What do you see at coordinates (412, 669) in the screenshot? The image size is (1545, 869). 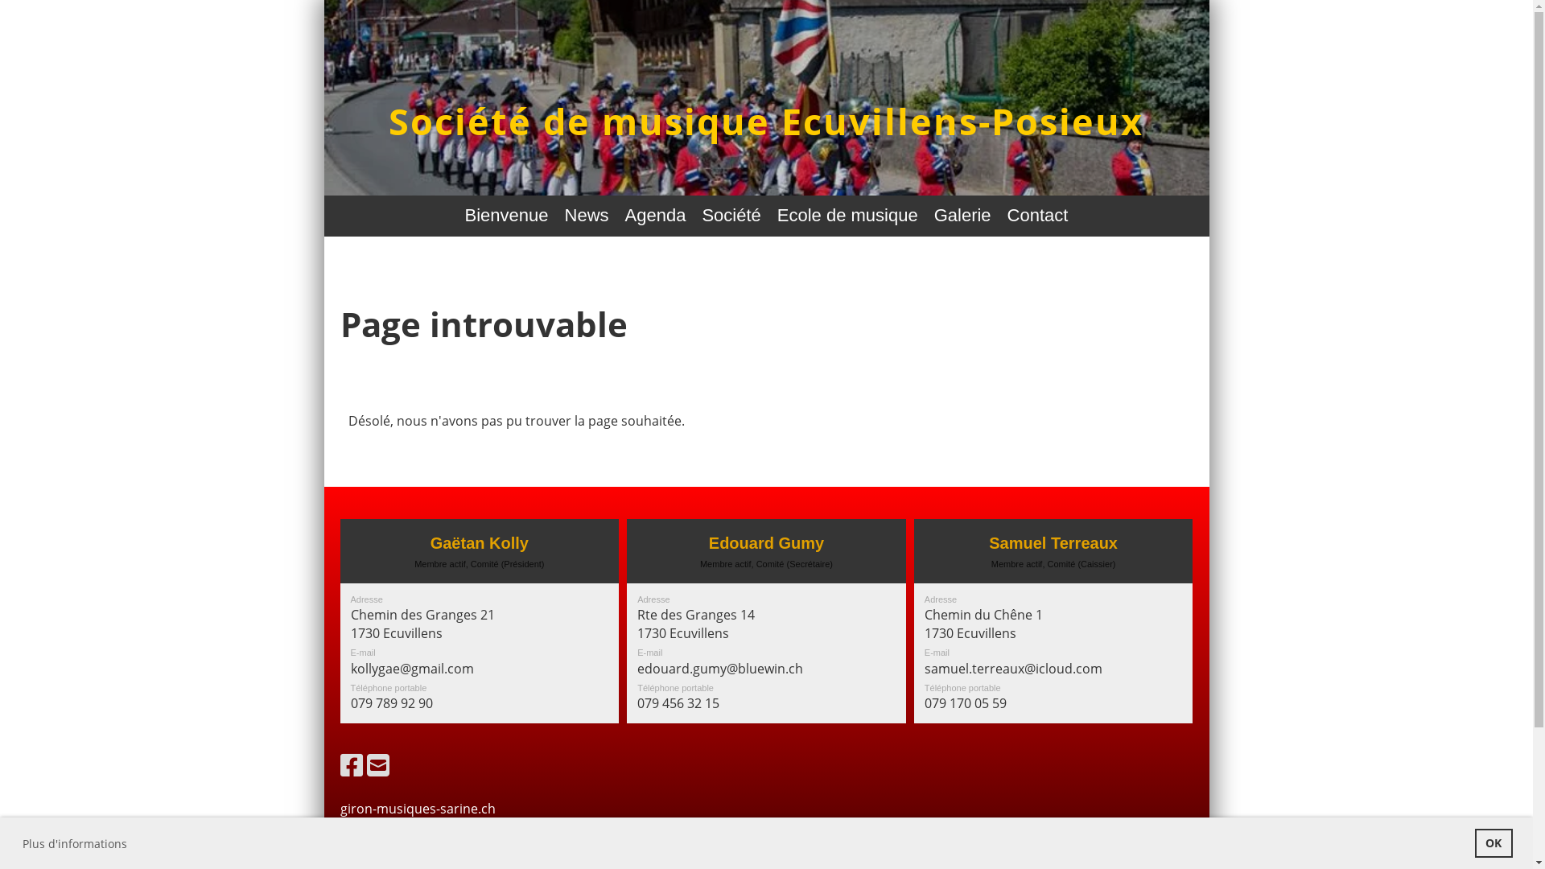 I see `kollygae@gmail.com` at bounding box center [412, 669].